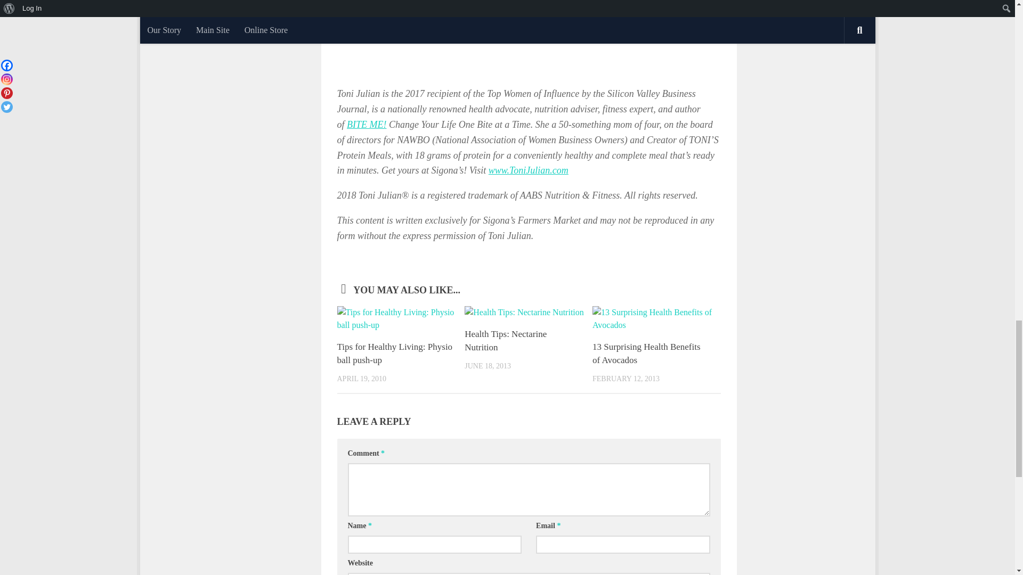 This screenshot has height=575, width=1023. I want to click on Tips for Healthy Living: Physio ball push-up, so click(394, 354).